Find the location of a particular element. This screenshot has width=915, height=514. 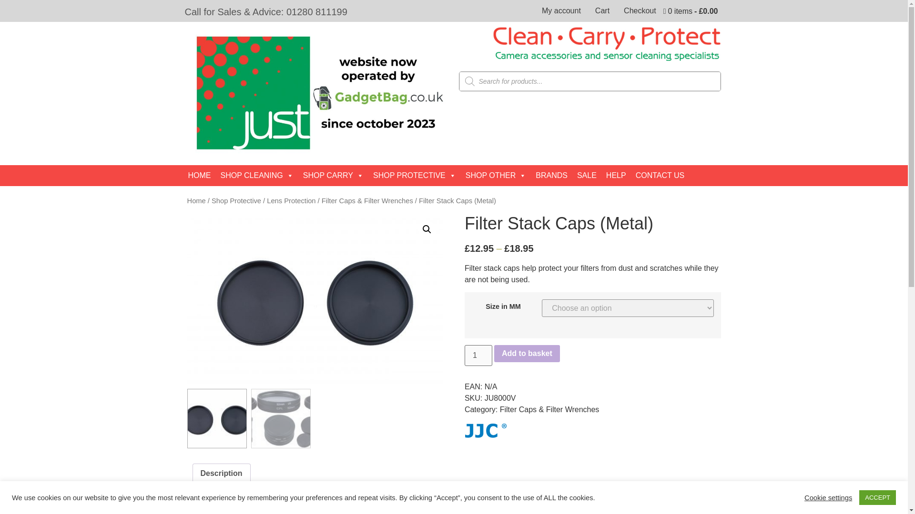

My account is located at coordinates (561, 11).